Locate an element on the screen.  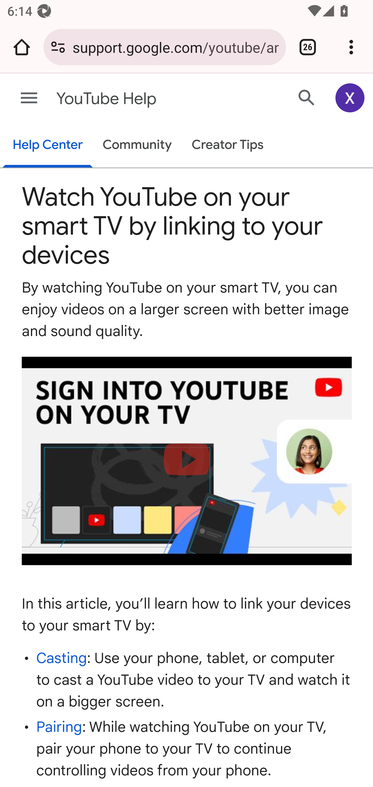
Customize and control Google Chrome is located at coordinates (351, 47).